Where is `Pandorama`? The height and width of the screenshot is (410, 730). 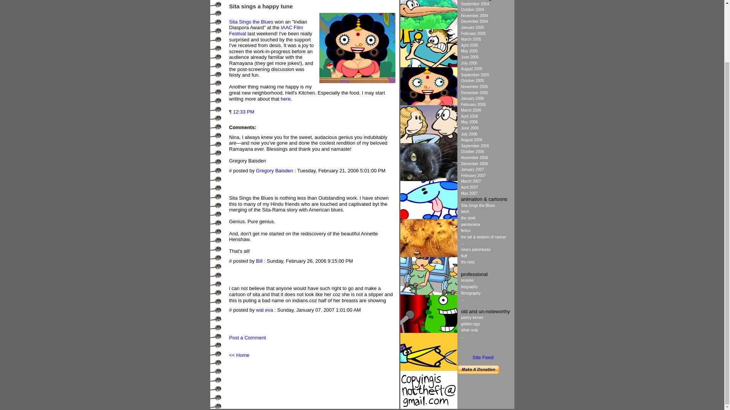
Pandorama is located at coordinates (428, 255).